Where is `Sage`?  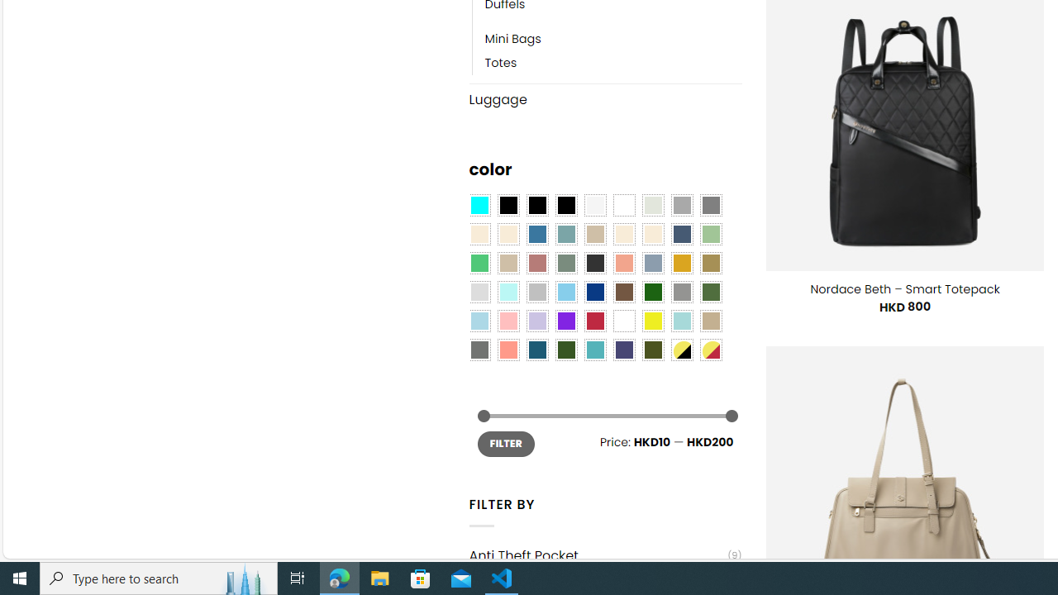 Sage is located at coordinates (565, 263).